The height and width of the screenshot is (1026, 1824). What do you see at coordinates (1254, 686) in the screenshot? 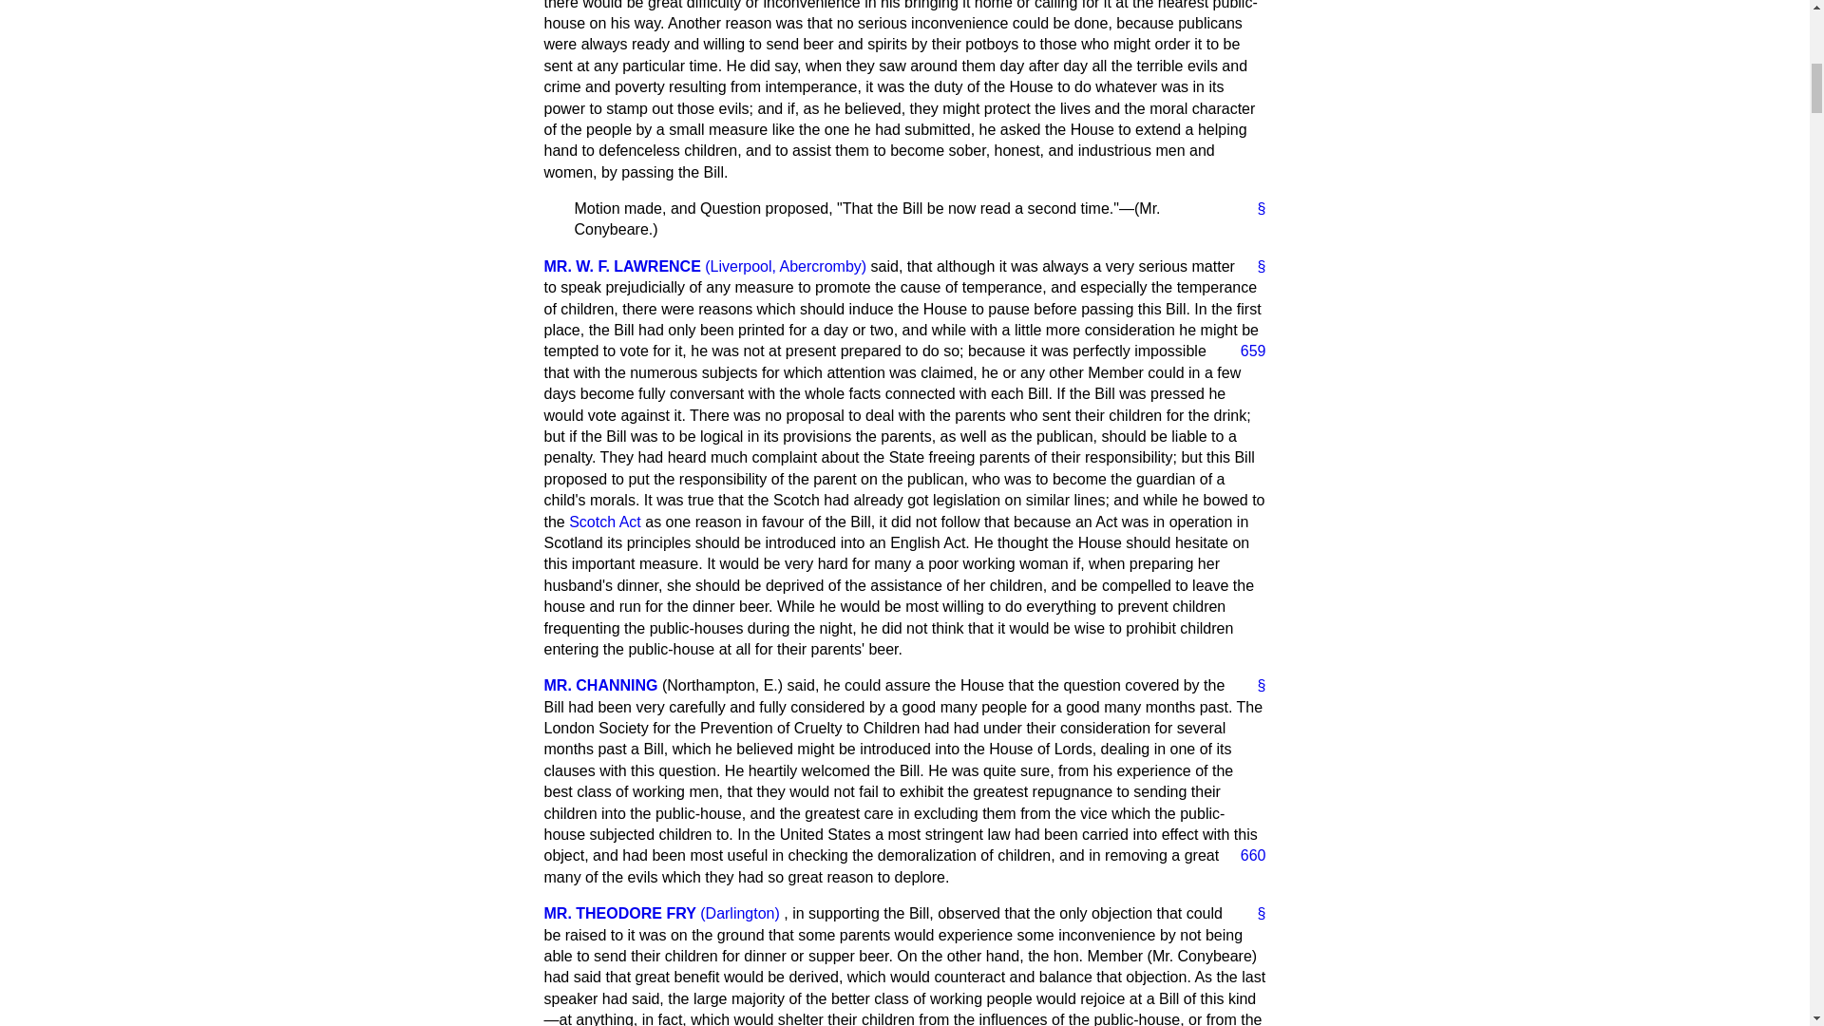
I see `Link to this speech by Mr Francis Channing` at bounding box center [1254, 686].